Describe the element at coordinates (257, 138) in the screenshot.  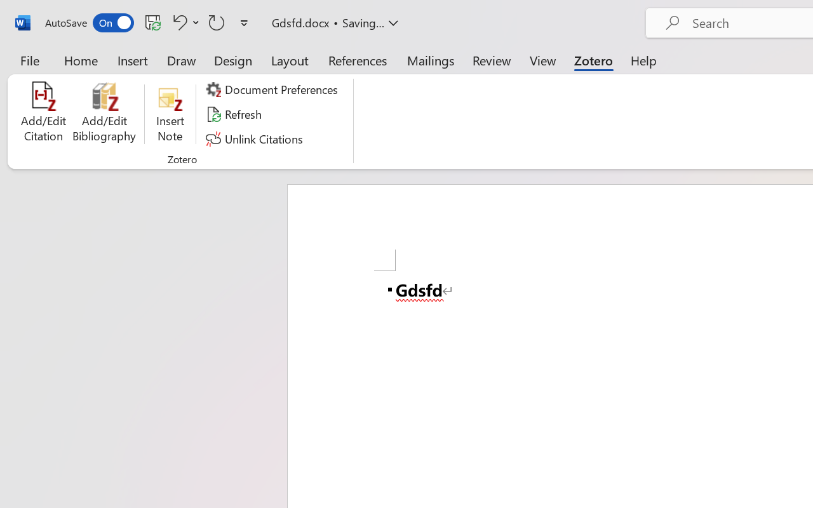
I see `Unlink Citations` at that location.